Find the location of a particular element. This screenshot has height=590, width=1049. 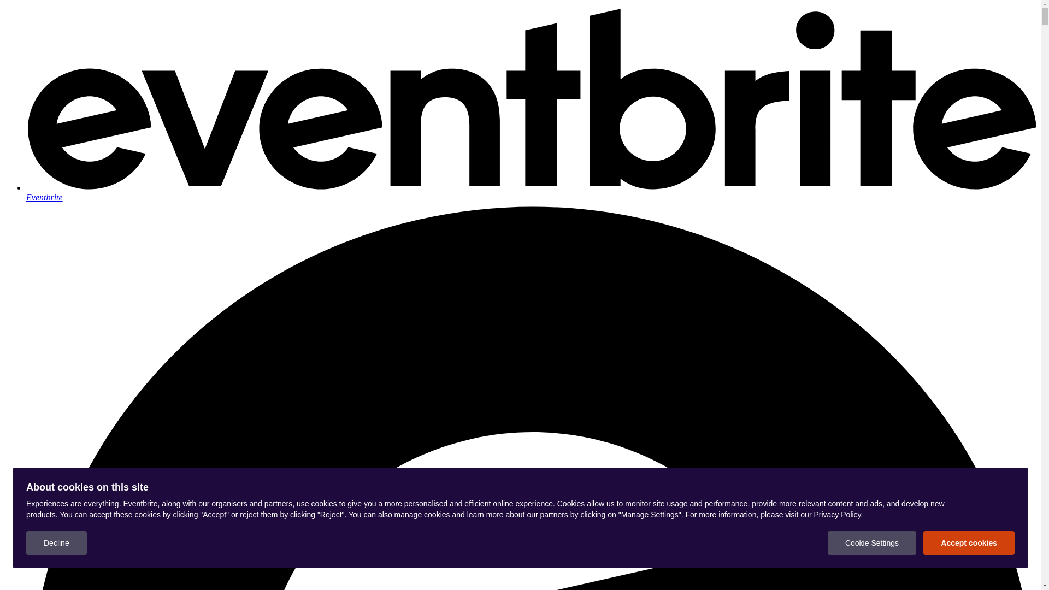

Privacy Policy. is located at coordinates (838, 515).